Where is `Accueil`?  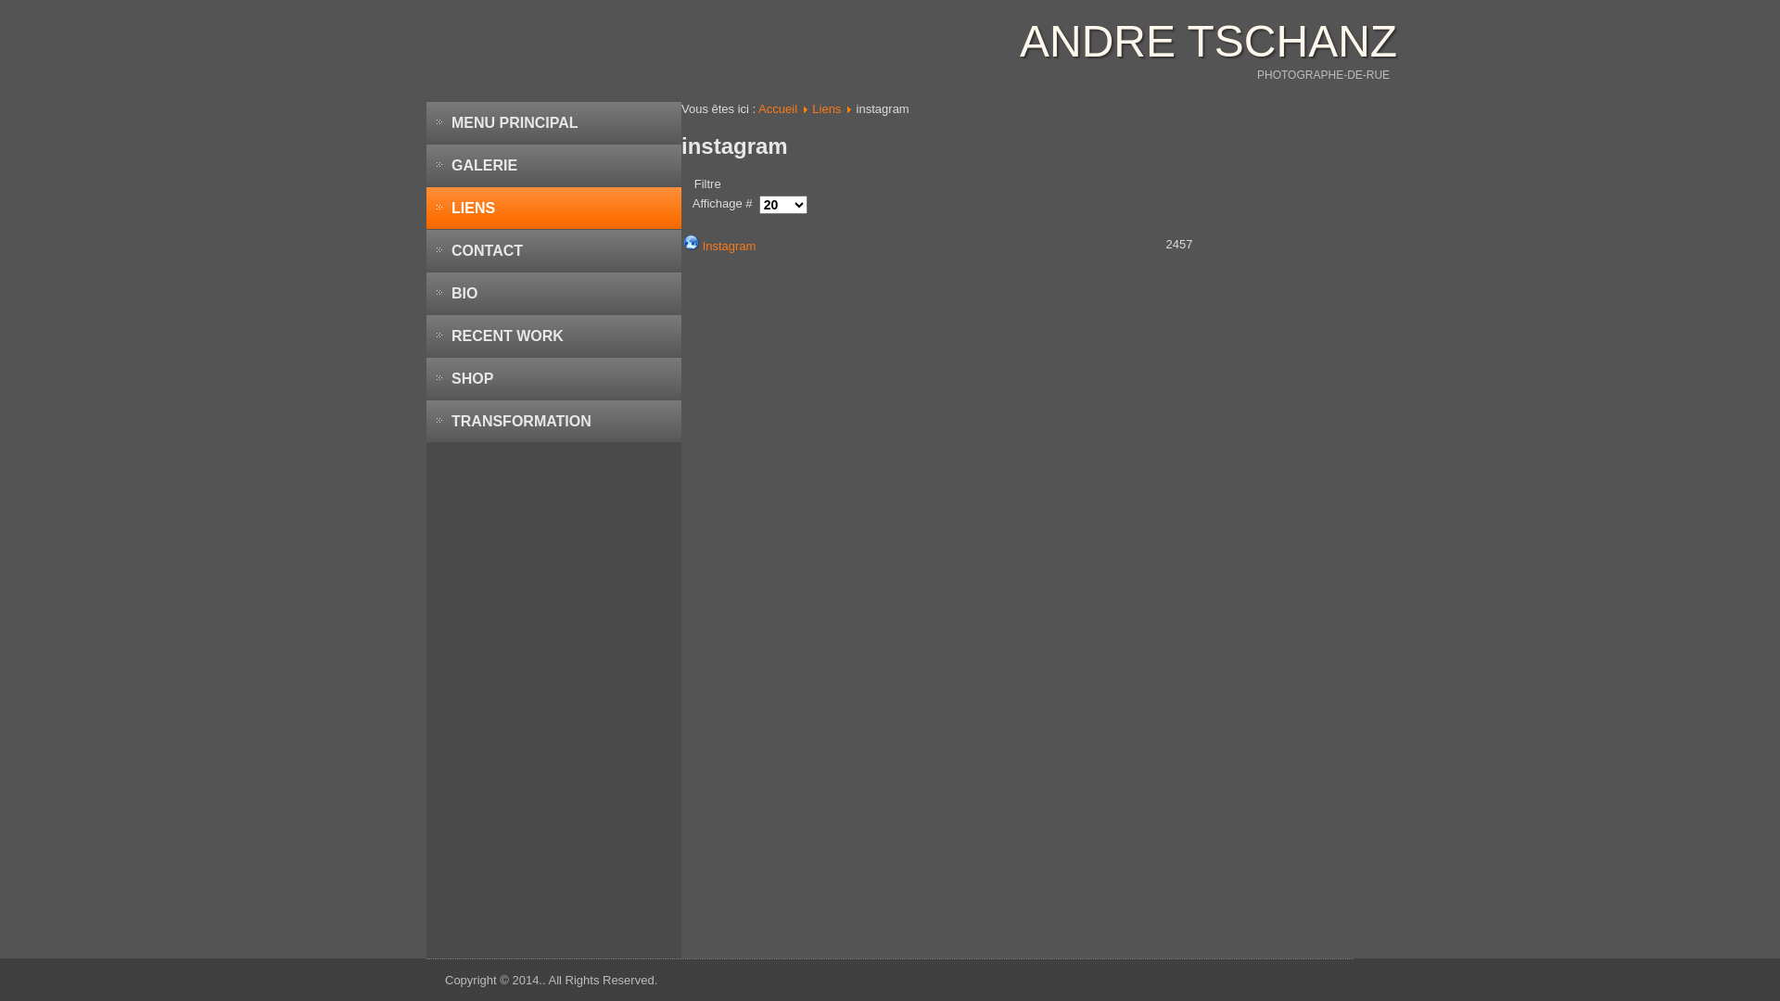 Accueil is located at coordinates (778, 109).